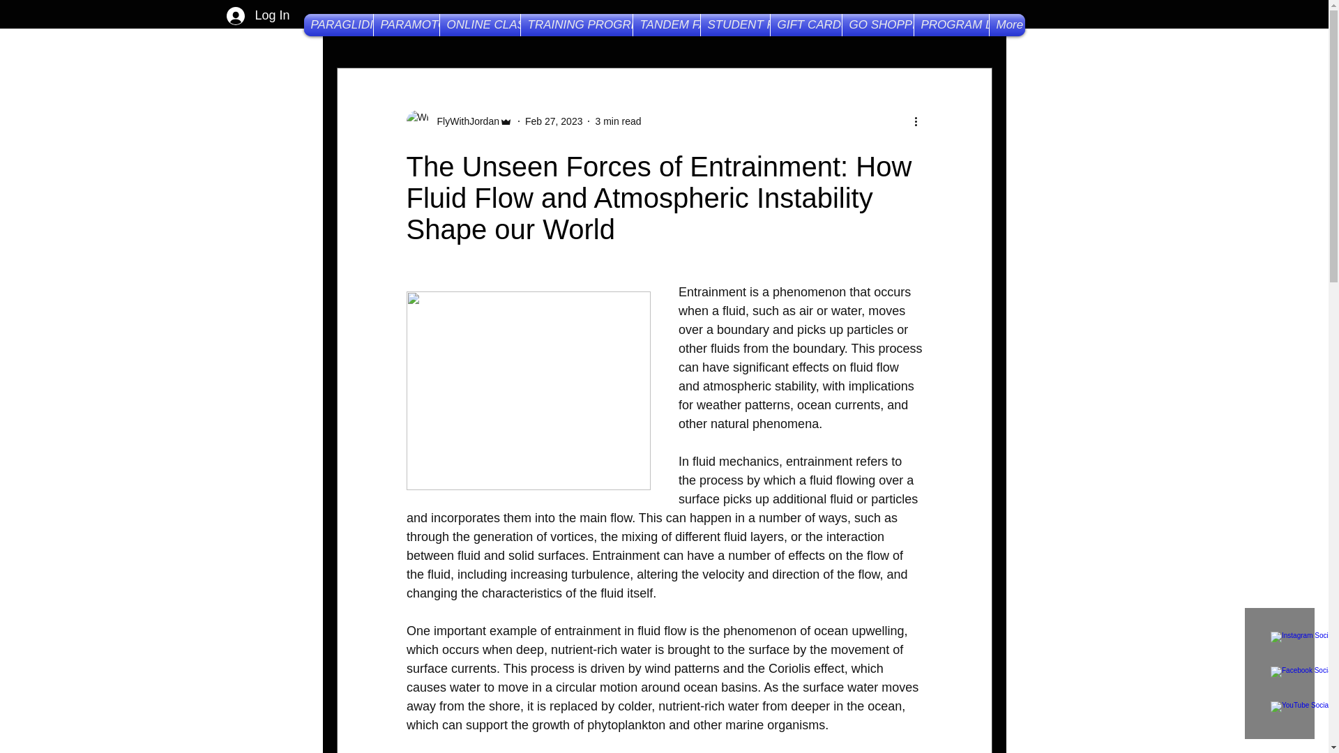  What do you see at coordinates (653, 25) in the screenshot?
I see `Learn About Paragliding` at bounding box center [653, 25].